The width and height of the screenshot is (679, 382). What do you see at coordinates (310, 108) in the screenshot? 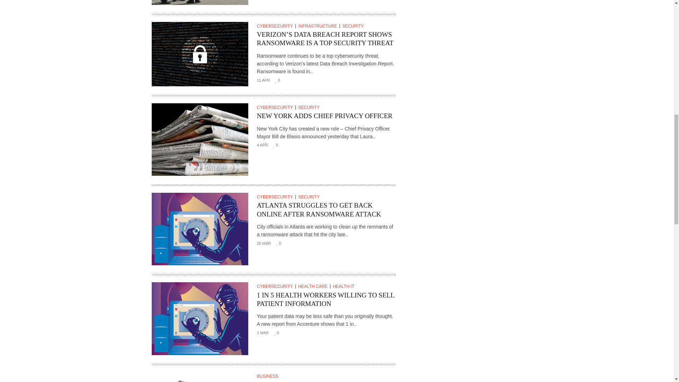
I see `View all posts in Security` at bounding box center [310, 108].